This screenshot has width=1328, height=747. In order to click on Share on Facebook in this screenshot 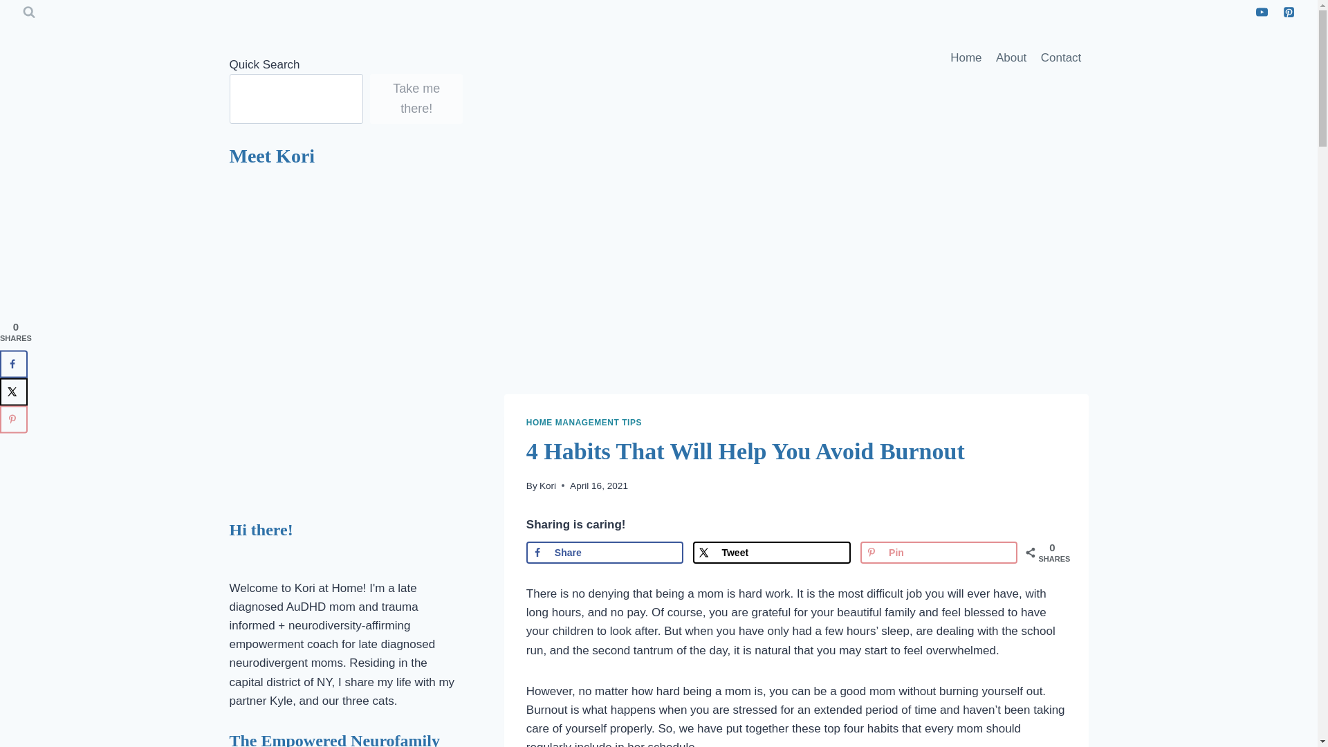, I will do `click(605, 553)`.